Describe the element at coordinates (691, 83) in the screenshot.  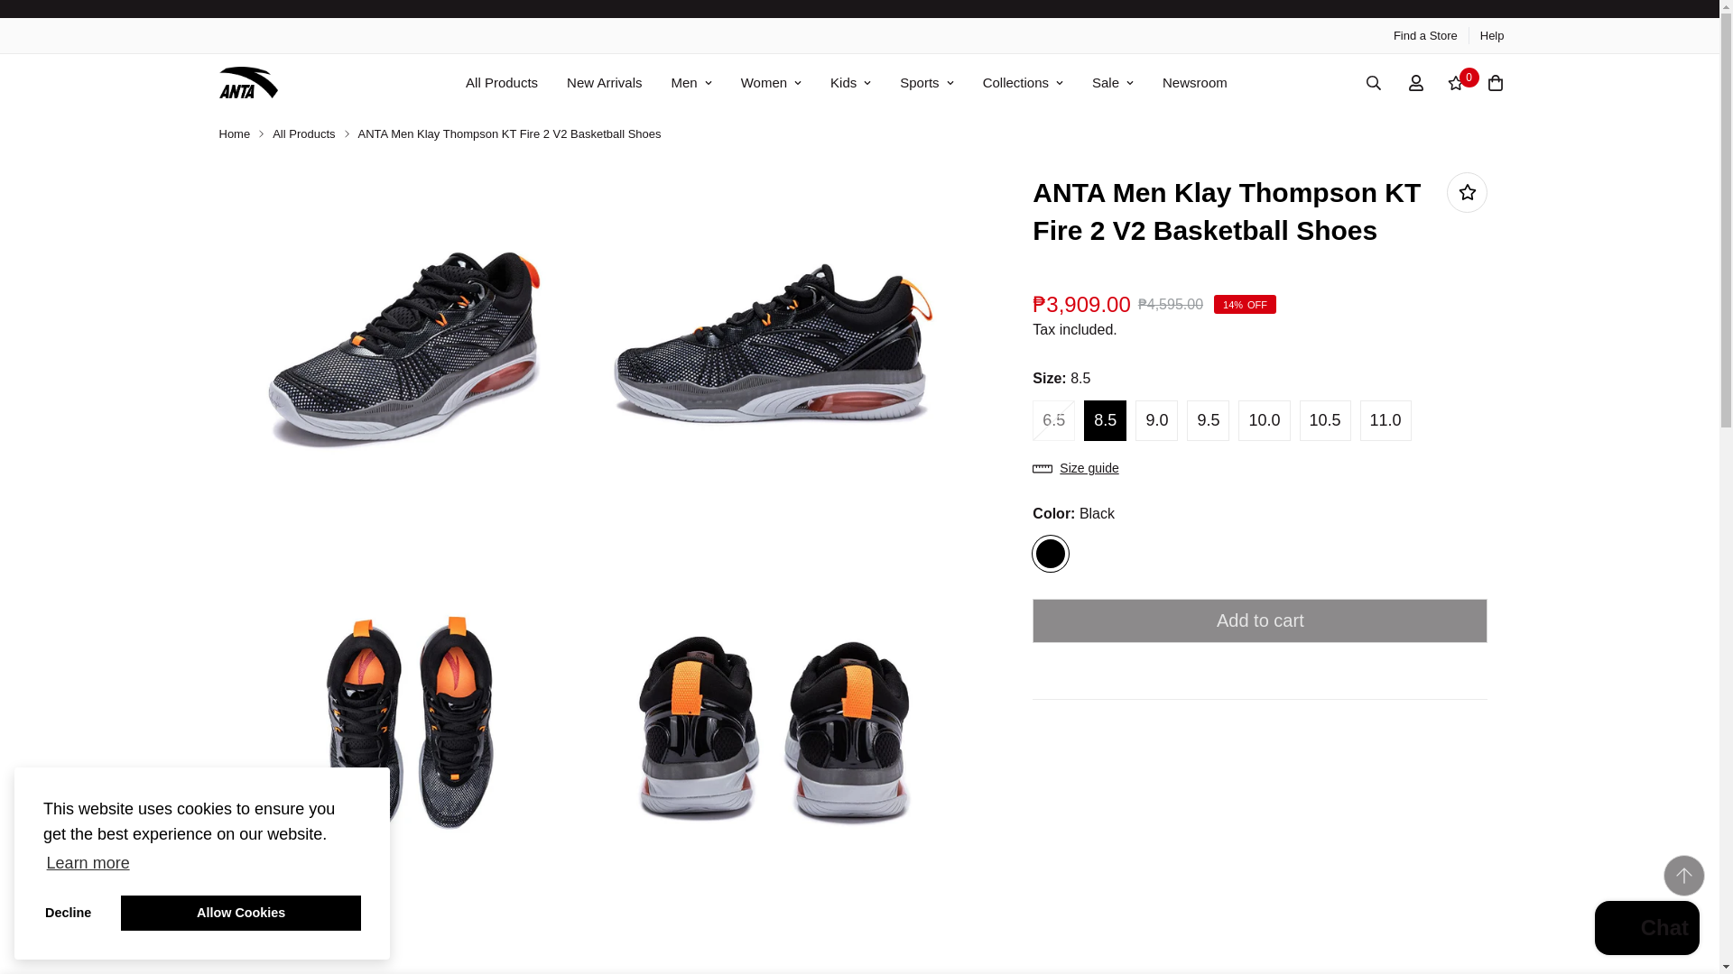
I see `Men` at that location.